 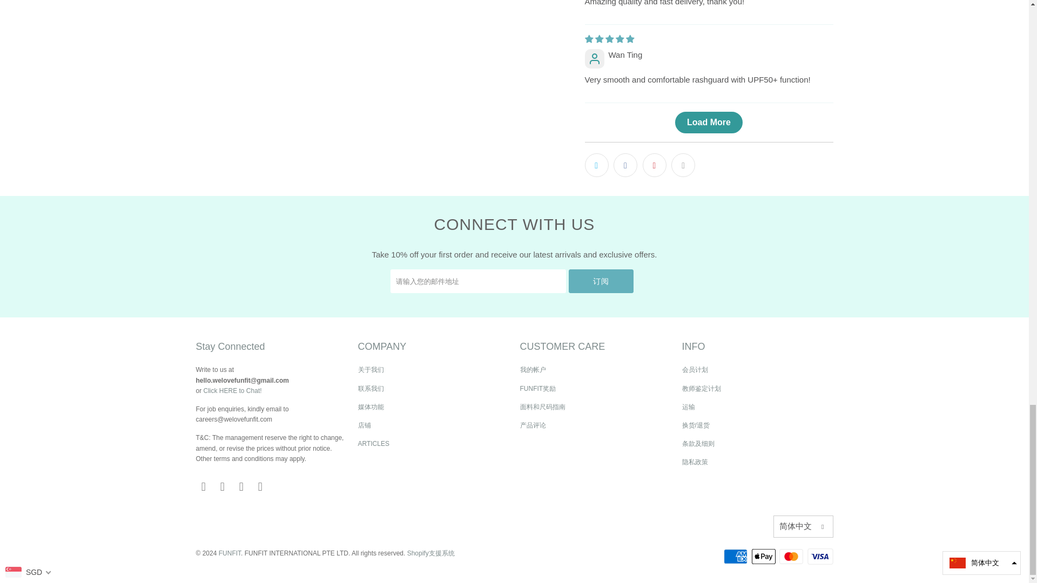 I want to click on American Express, so click(x=737, y=557).